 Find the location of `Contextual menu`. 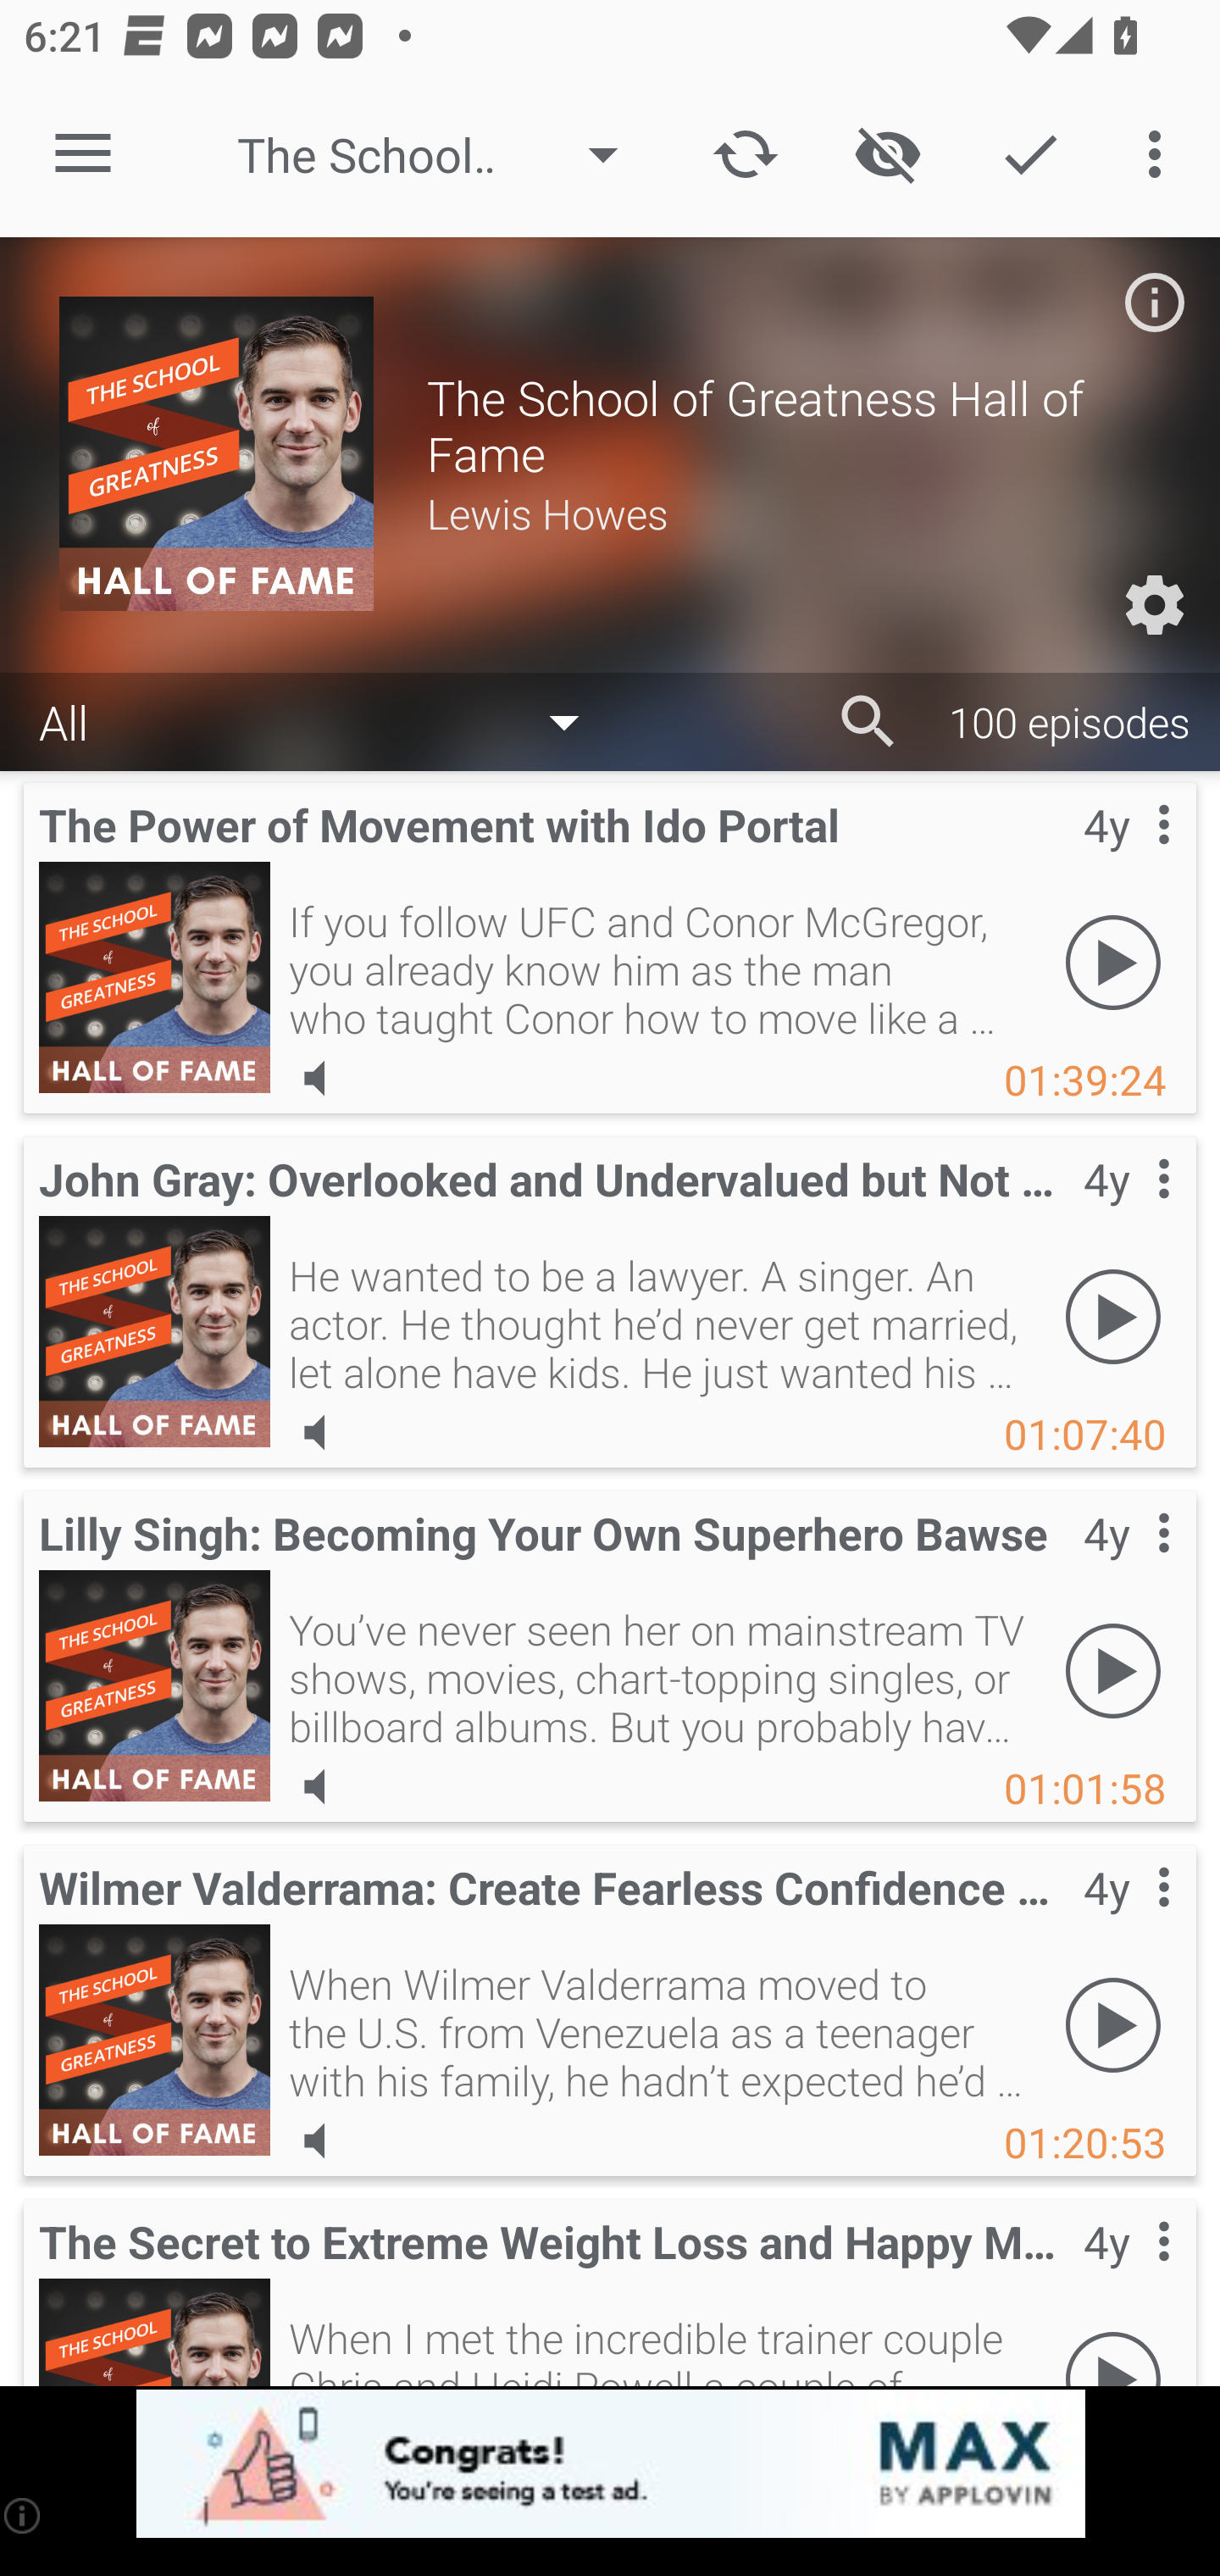

Contextual menu is located at coordinates (1127, 1921).